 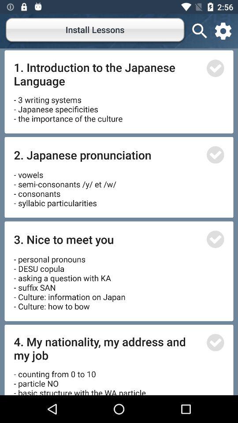 I want to click on select icon below 1 introduction to, so click(x=68, y=106).